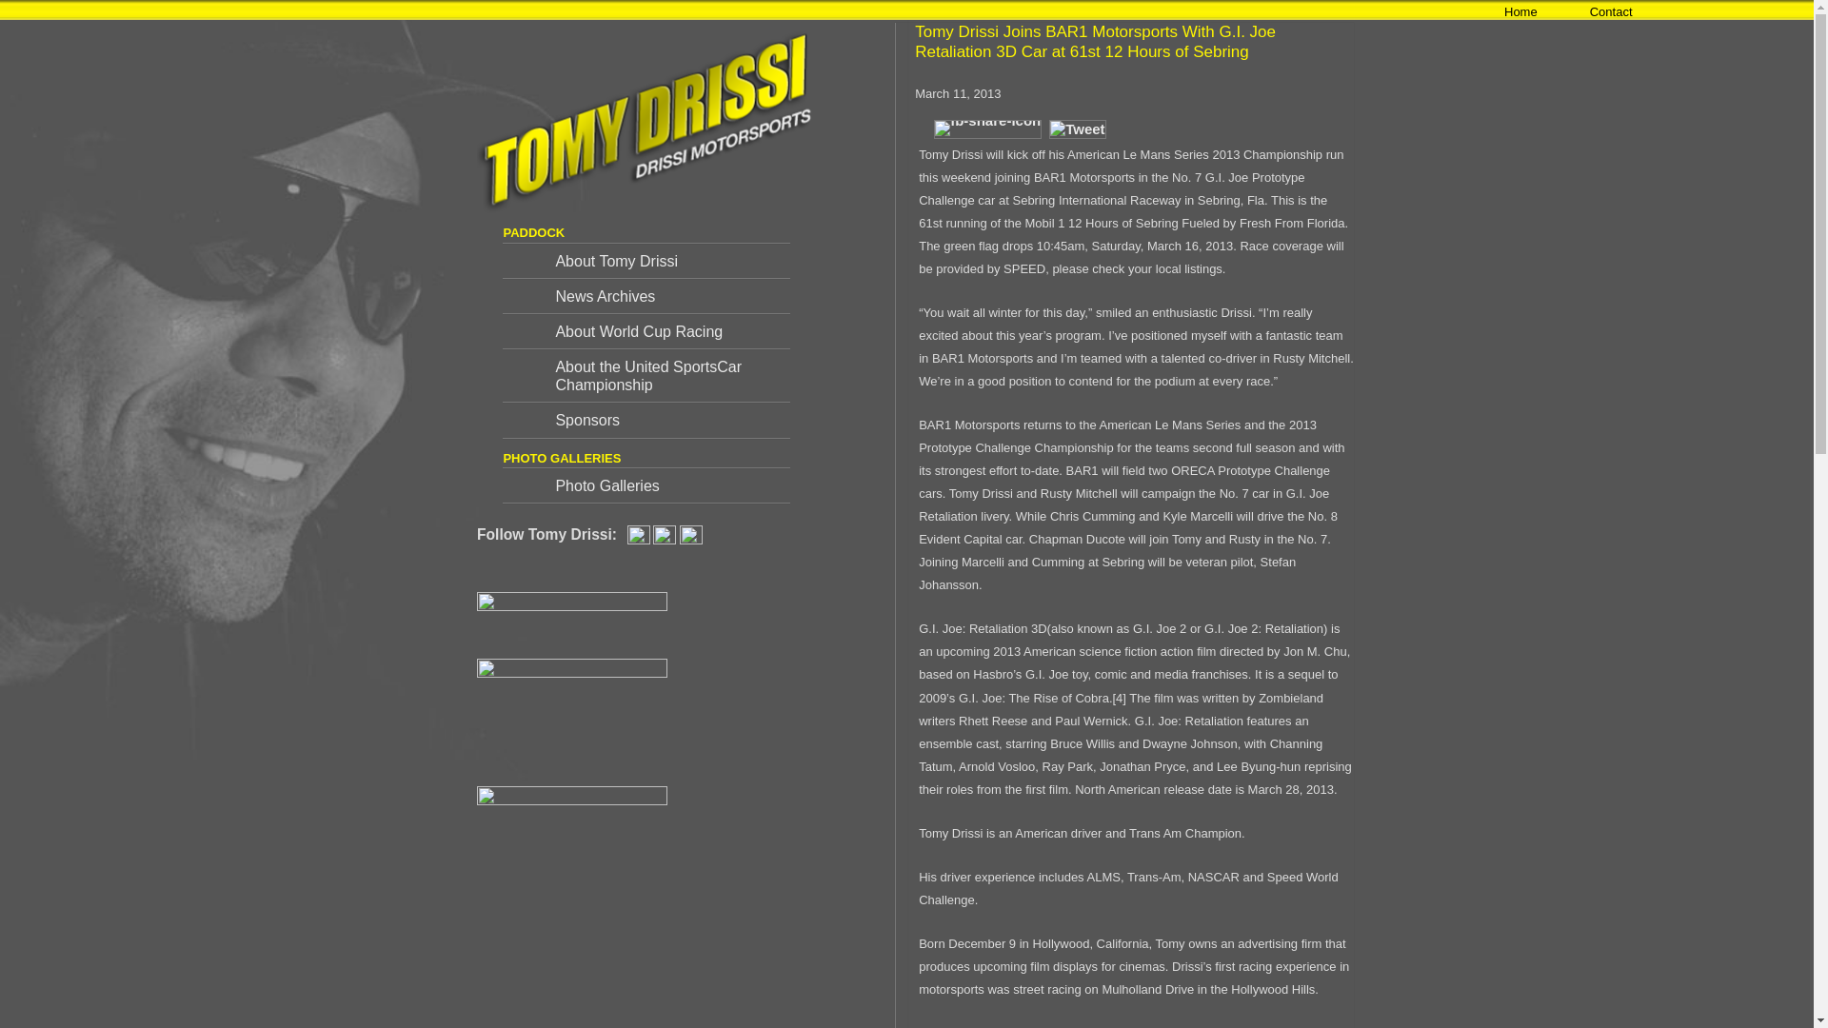  I want to click on News Archives, so click(646, 297).